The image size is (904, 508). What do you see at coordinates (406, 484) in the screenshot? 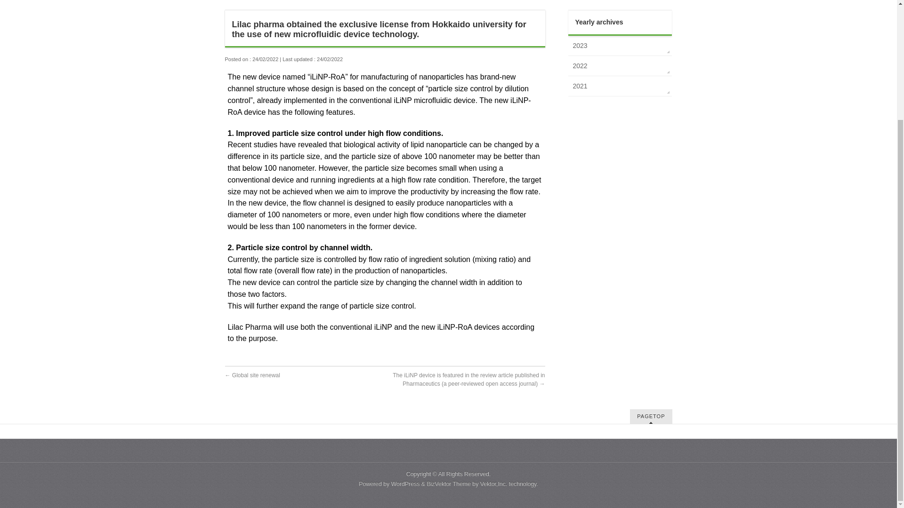
I see `WordPress` at bounding box center [406, 484].